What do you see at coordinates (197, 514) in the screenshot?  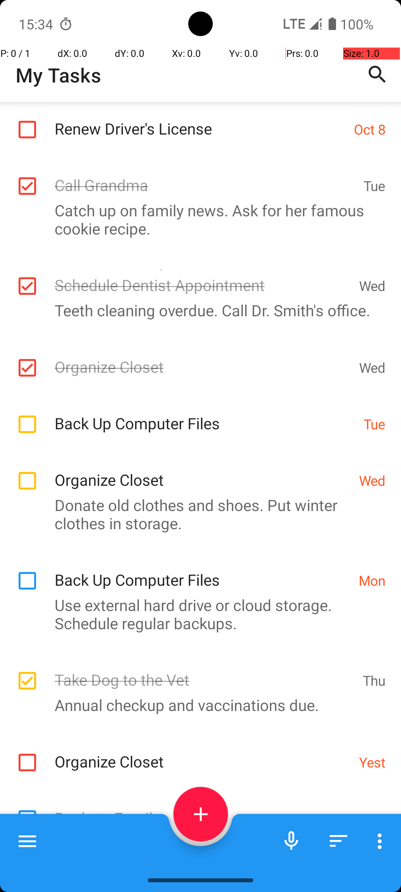 I see `Donate old clothes and shoes. Put winter clothes in storage.` at bounding box center [197, 514].